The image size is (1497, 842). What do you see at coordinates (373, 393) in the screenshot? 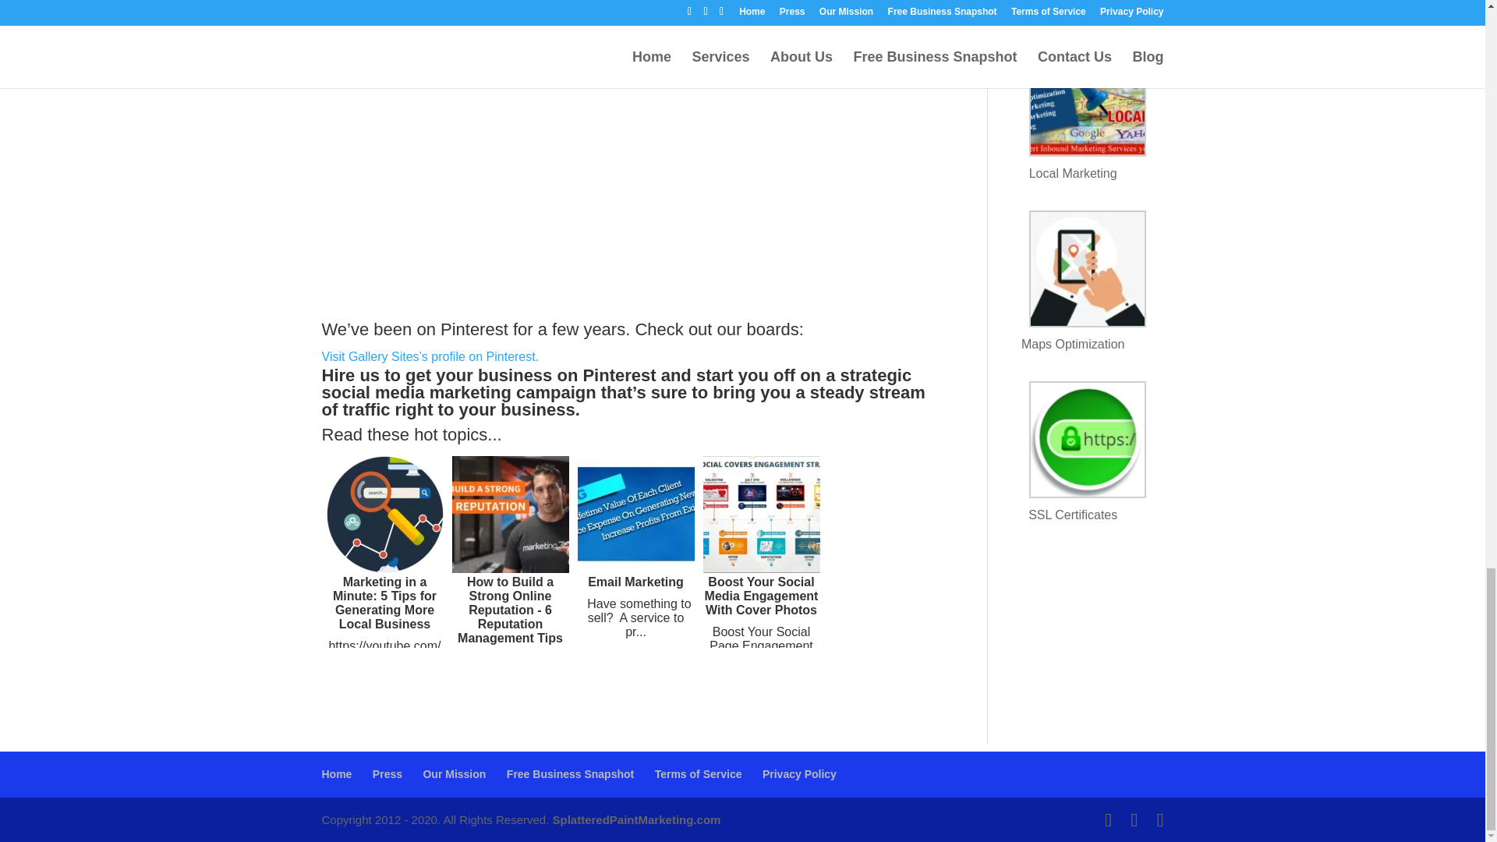
I see `social media` at bounding box center [373, 393].